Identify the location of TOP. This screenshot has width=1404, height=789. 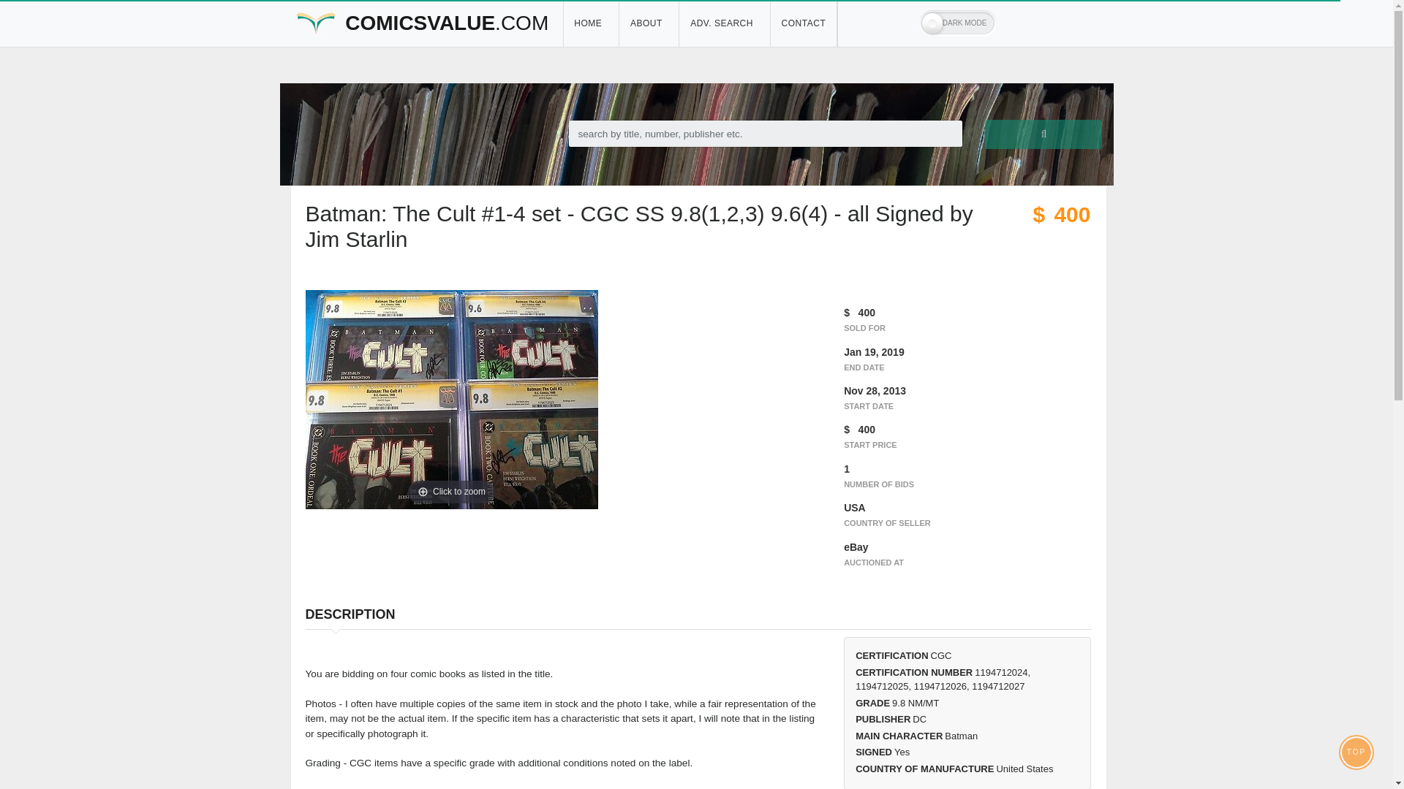
(1356, 752).